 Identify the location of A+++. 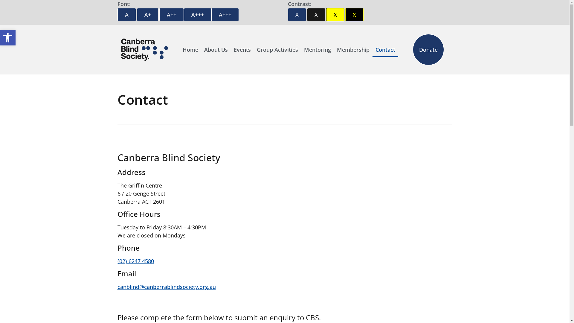
(225, 15).